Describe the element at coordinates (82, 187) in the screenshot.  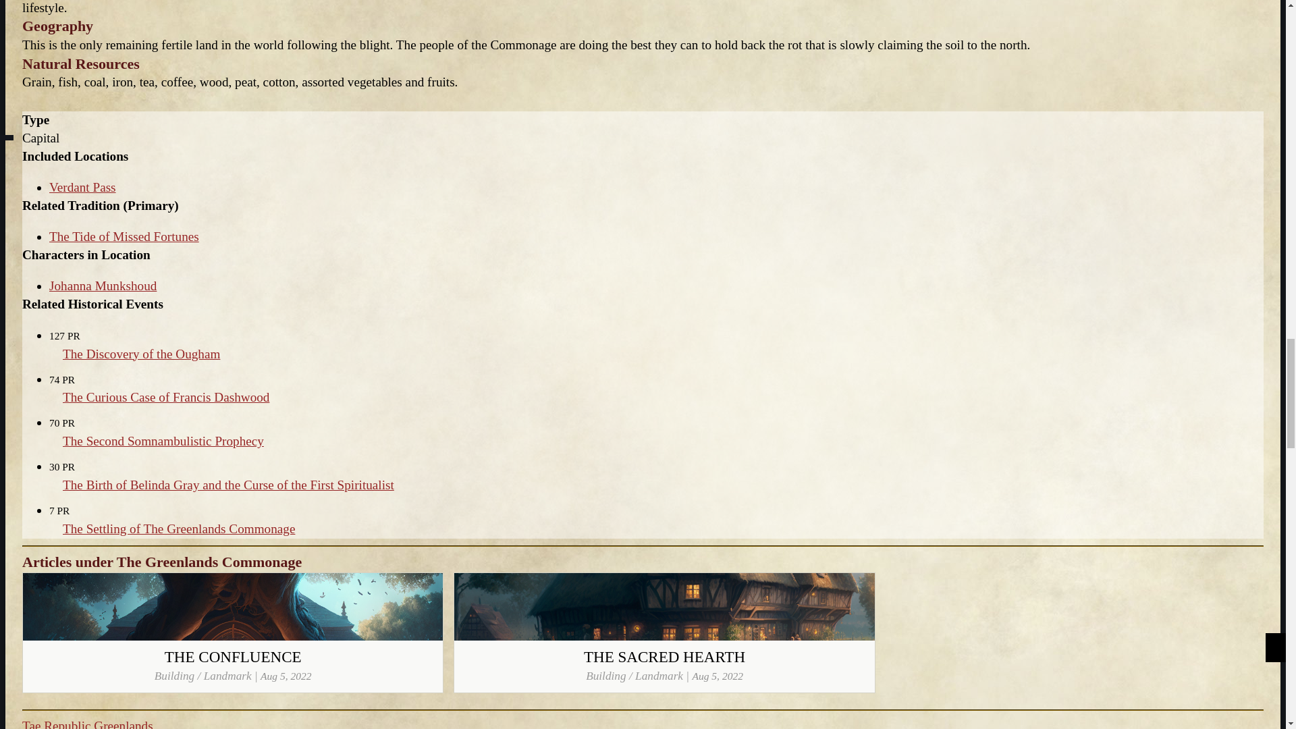
I see `Verdant Pass` at that location.